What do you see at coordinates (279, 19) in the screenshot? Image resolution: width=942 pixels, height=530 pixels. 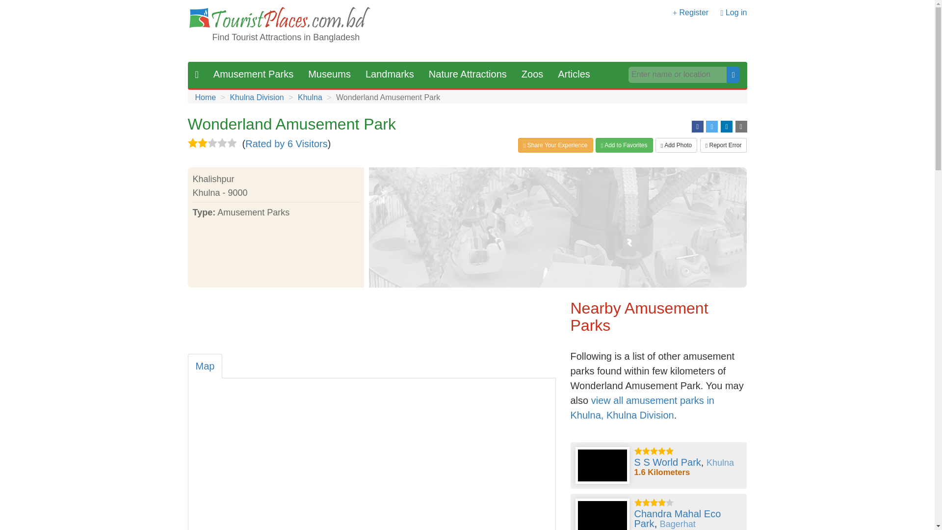 I see `www.touristplaces.com.bd` at bounding box center [279, 19].